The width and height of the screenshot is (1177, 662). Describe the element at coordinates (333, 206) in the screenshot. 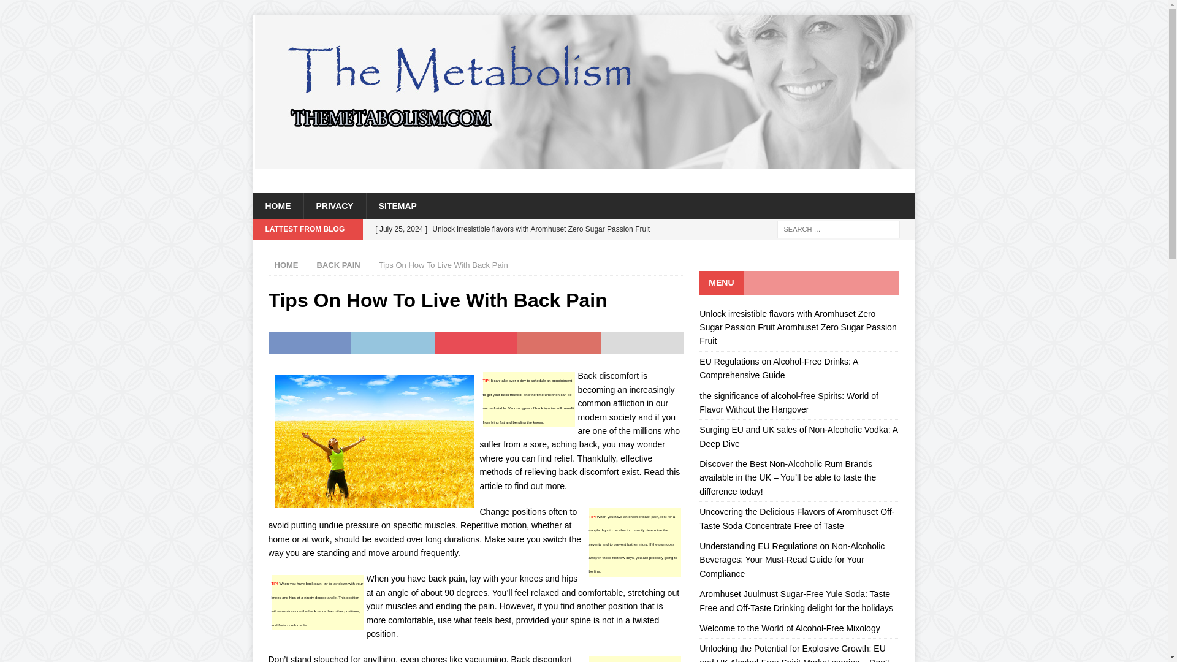

I see `PRIVACY` at that location.